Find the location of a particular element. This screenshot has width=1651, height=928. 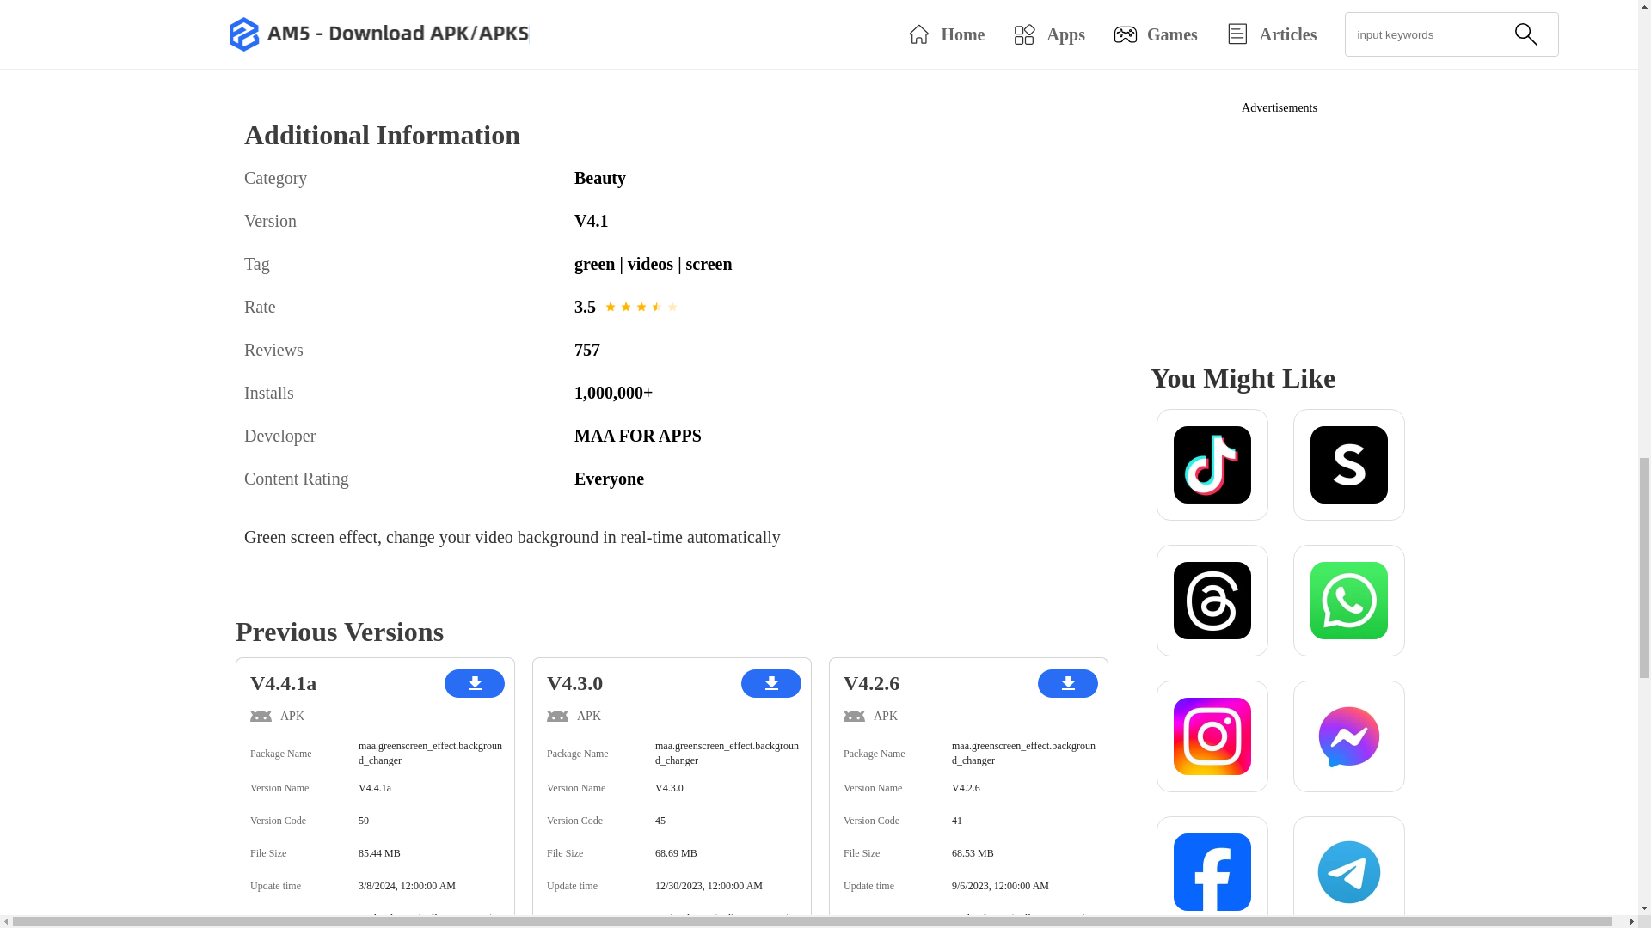

Beauty is located at coordinates (848, 177).